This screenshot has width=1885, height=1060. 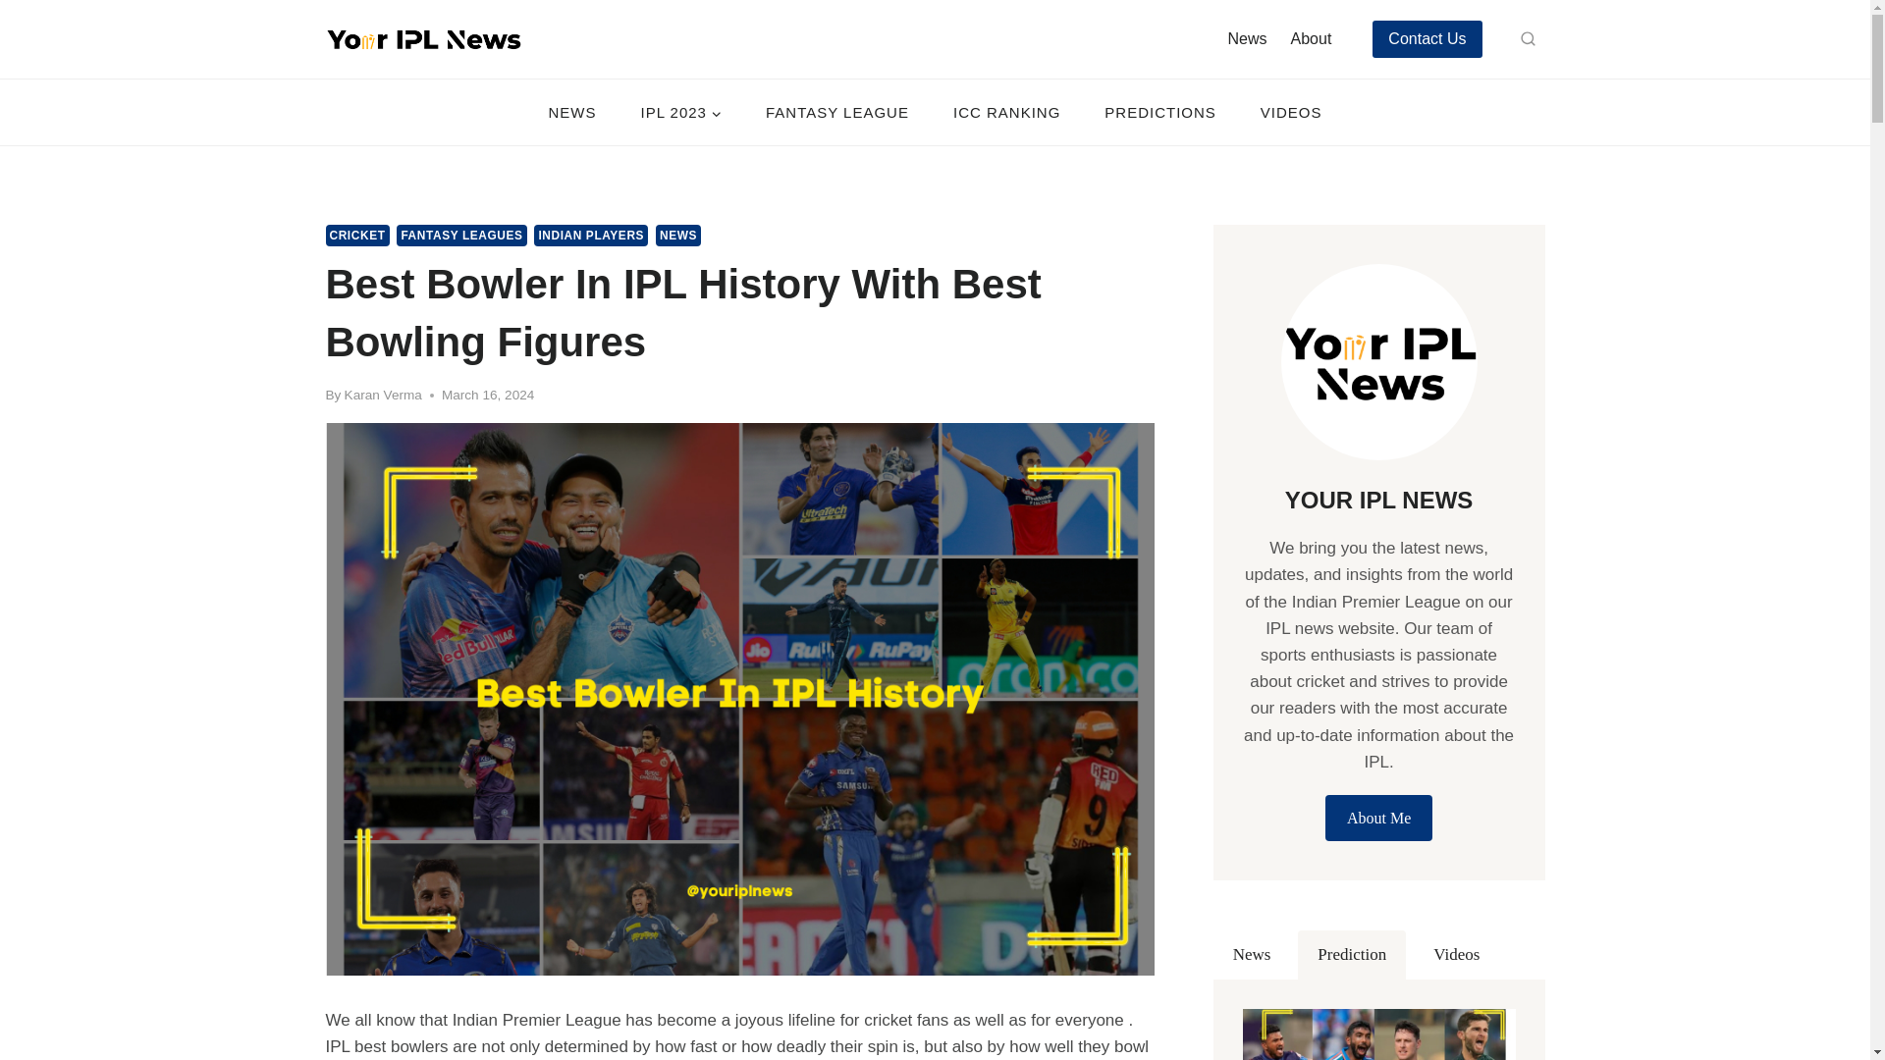 I want to click on NEWS, so click(x=571, y=112).